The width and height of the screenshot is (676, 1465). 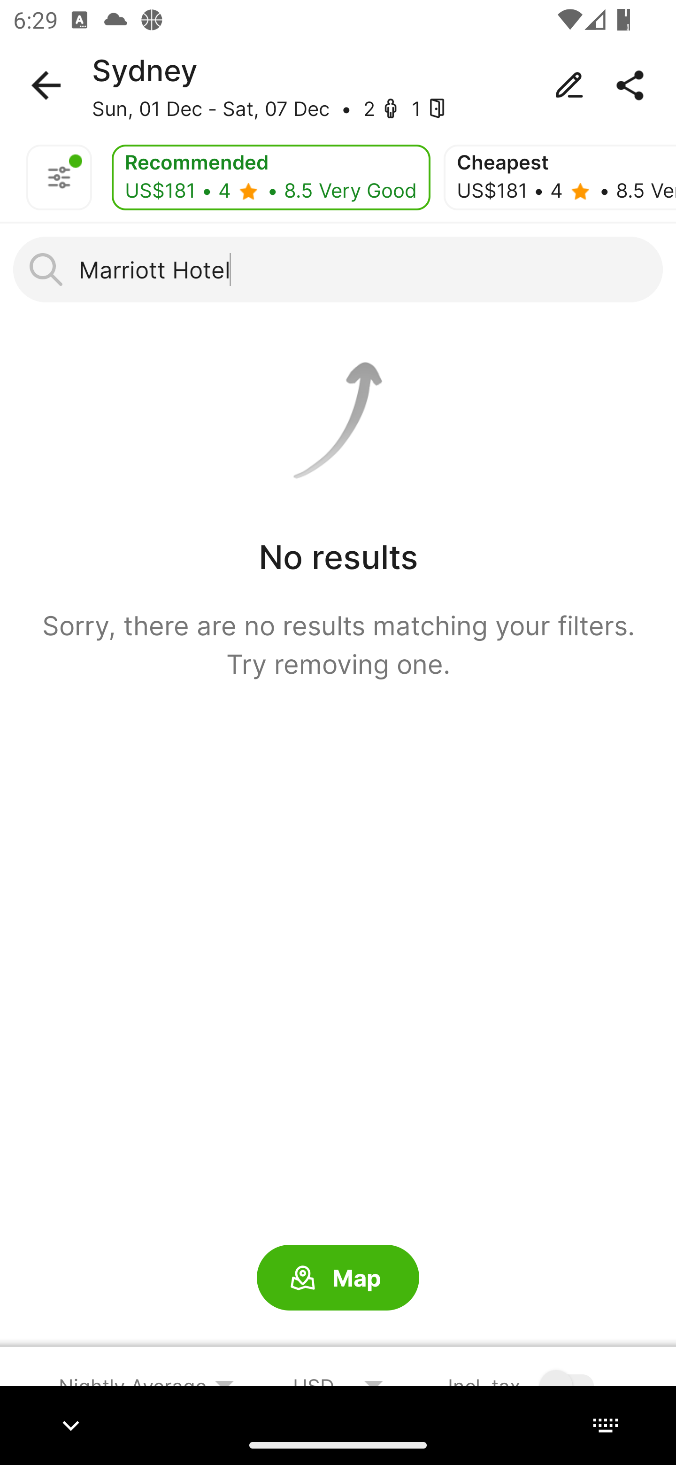 I want to click on Sydney Sun, 01 Dec - Sat, 07 Dec  •  2 -  1 -, so click(x=338, y=85).